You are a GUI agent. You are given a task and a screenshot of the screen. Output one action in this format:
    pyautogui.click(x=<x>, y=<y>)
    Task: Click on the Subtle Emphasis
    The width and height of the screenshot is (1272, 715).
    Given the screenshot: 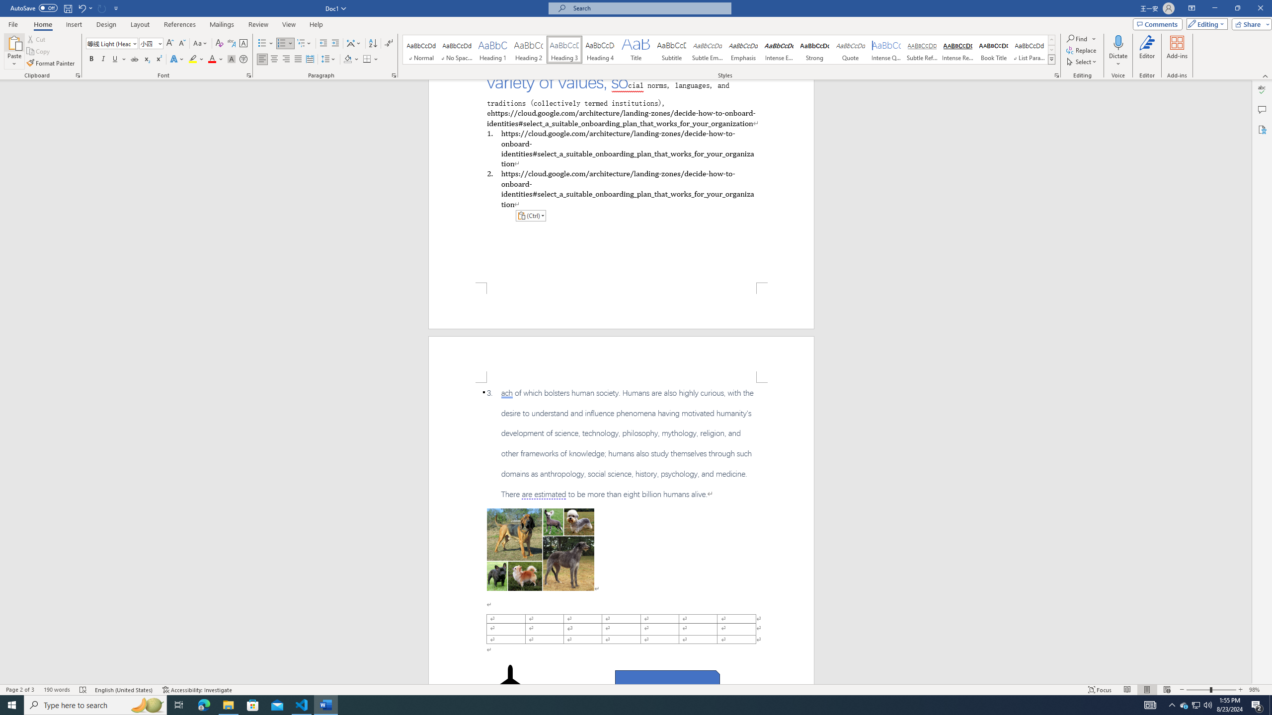 What is the action you would take?
    pyautogui.click(x=707, y=50)
    